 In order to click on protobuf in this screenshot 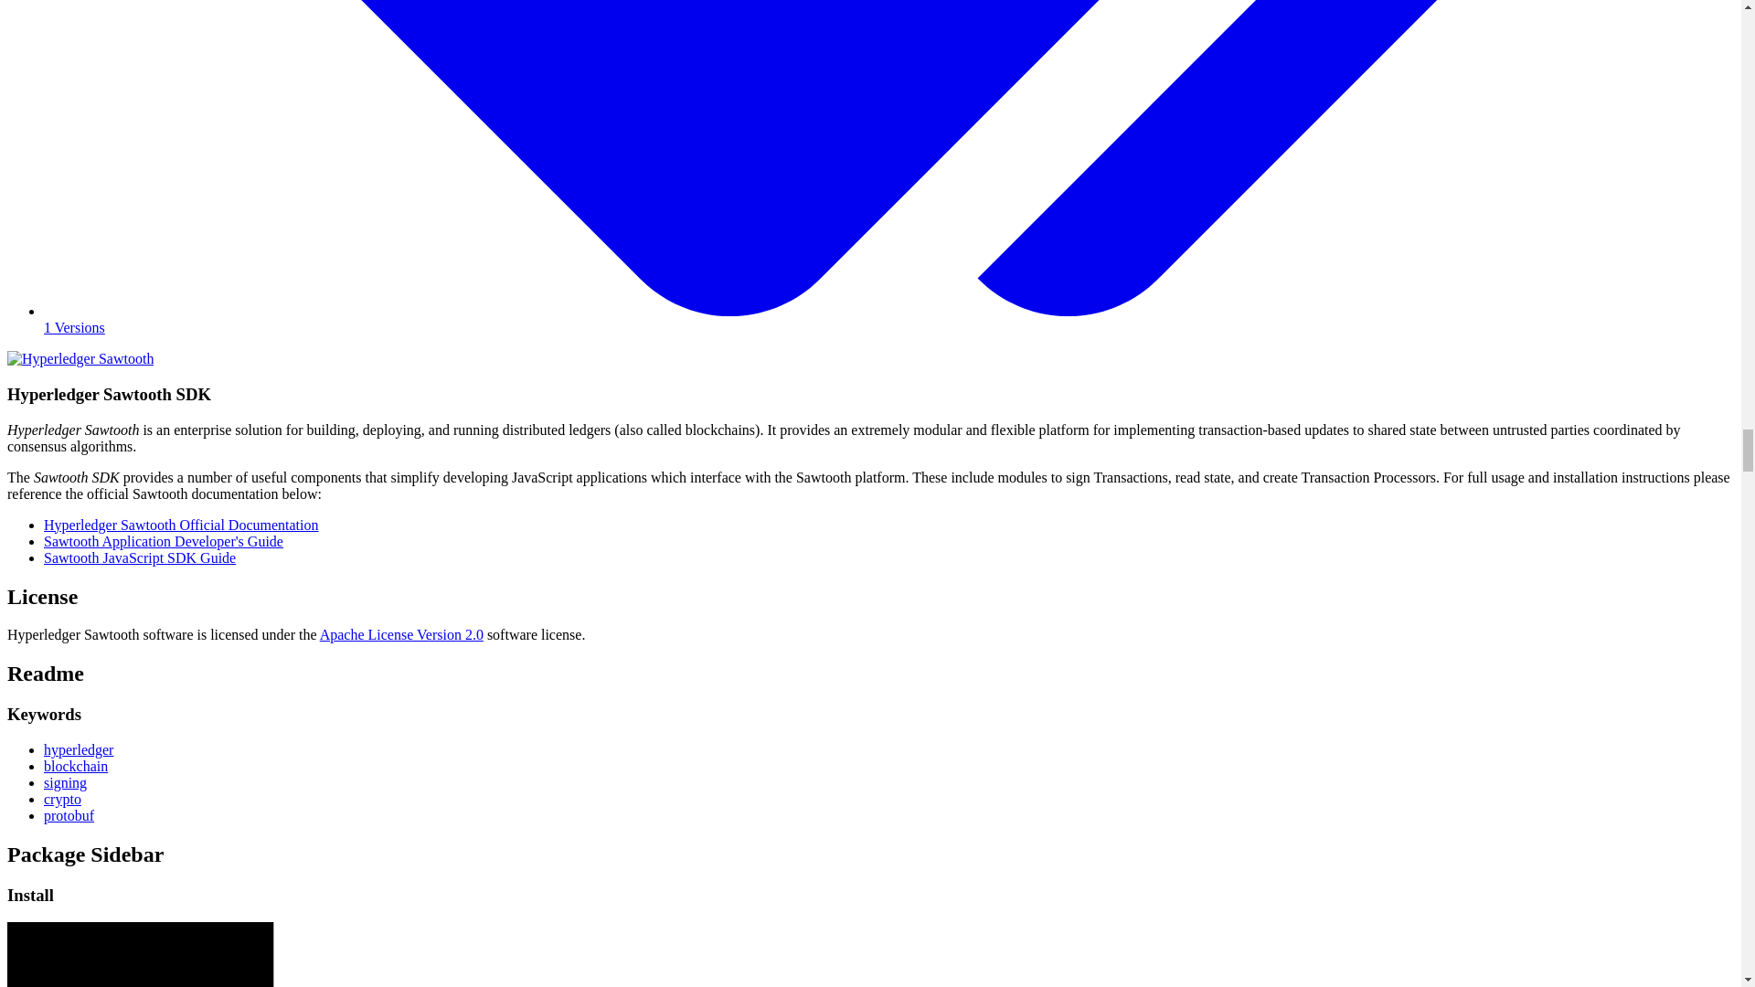, I will do `click(69, 815)`.